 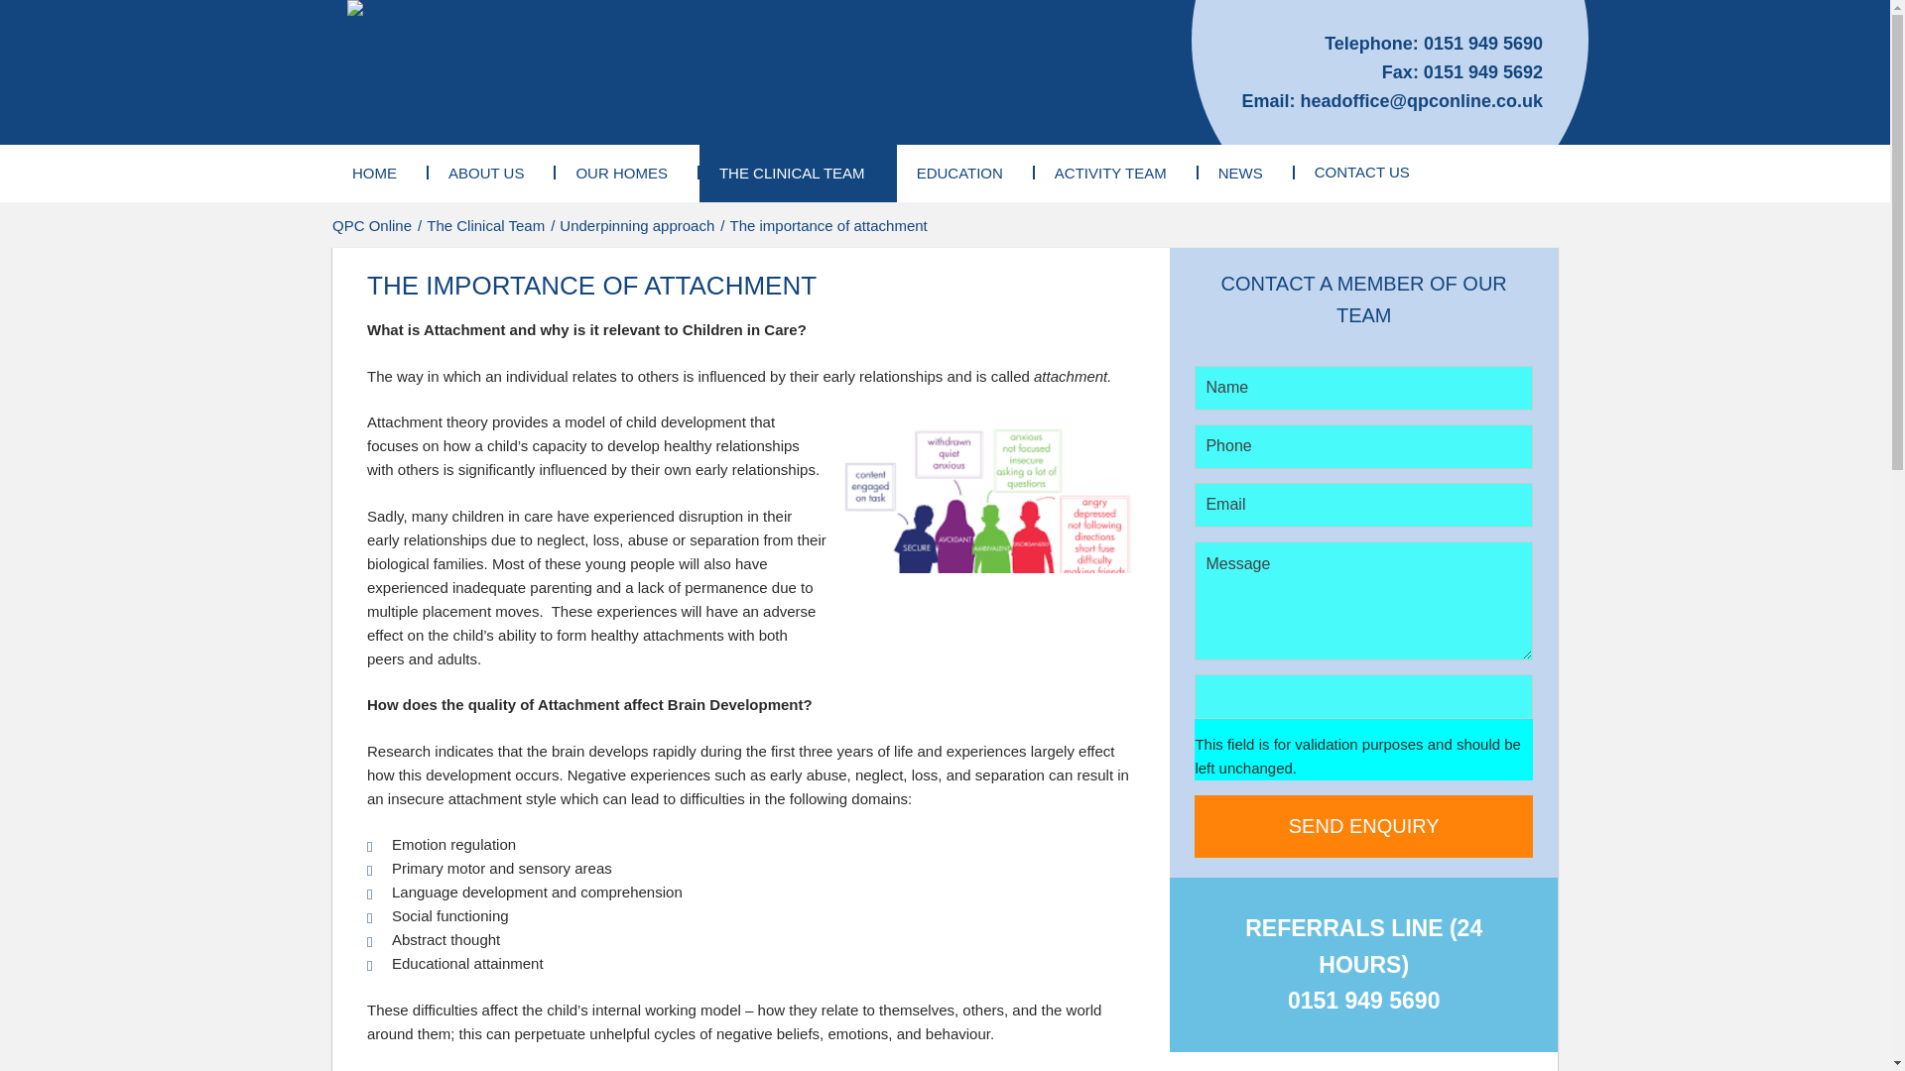 What do you see at coordinates (373, 226) in the screenshot?
I see `Go to QPC Online.` at bounding box center [373, 226].